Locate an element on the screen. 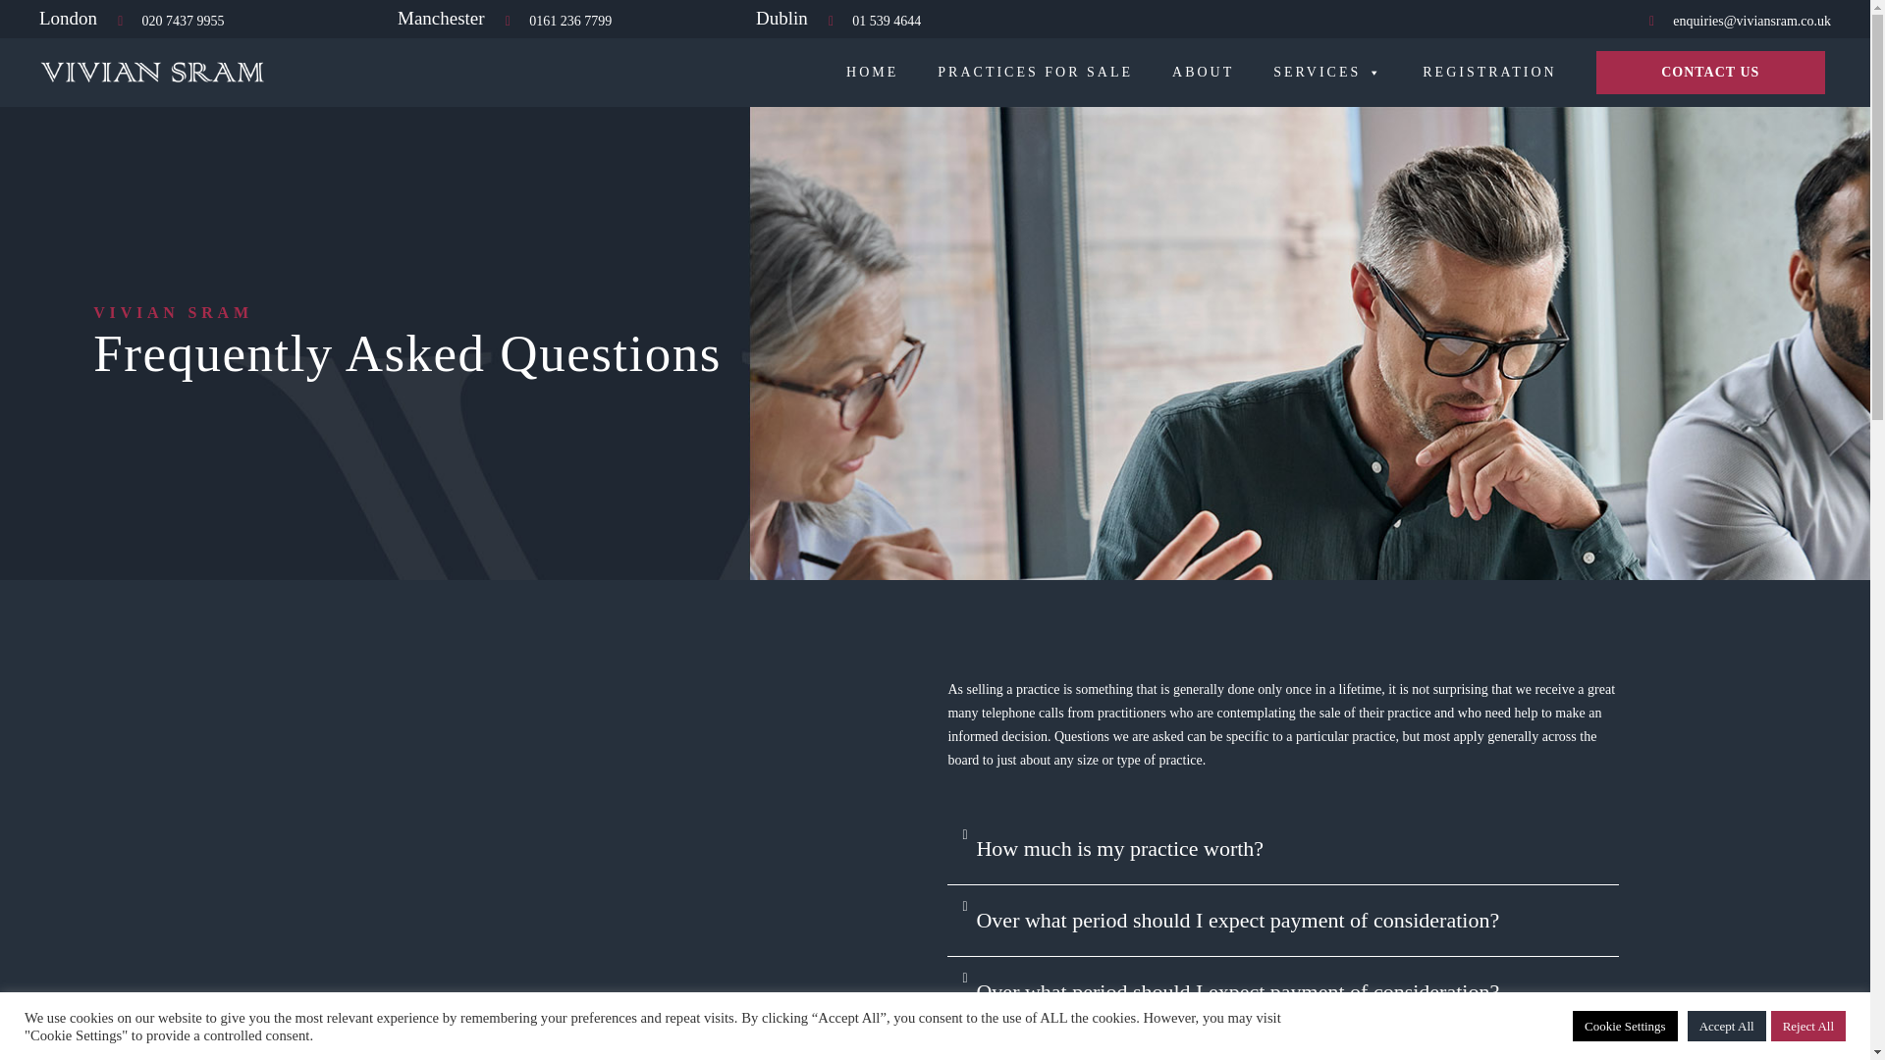 This screenshot has height=1060, width=1885. HOME is located at coordinates (872, 73).